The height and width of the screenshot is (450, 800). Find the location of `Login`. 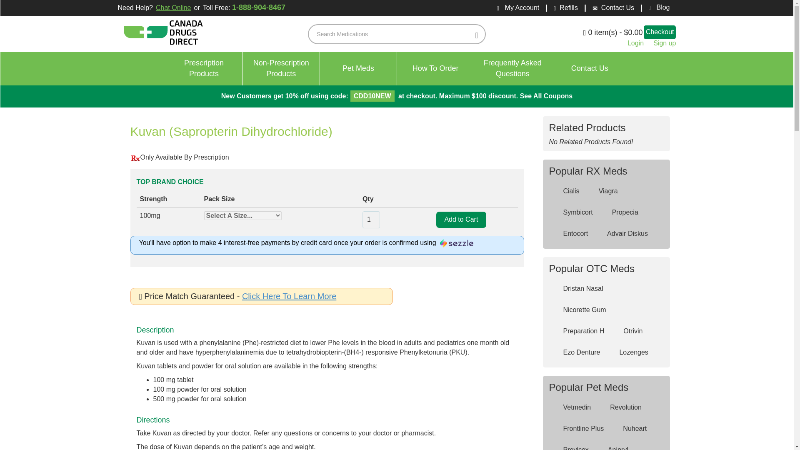

Login is located at coordinates (635, 43).